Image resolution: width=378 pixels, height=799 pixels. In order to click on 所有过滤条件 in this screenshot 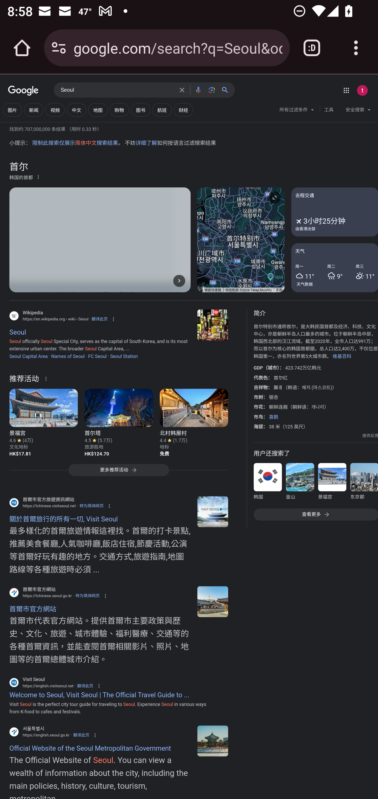, I will do `click(297, 111)`.